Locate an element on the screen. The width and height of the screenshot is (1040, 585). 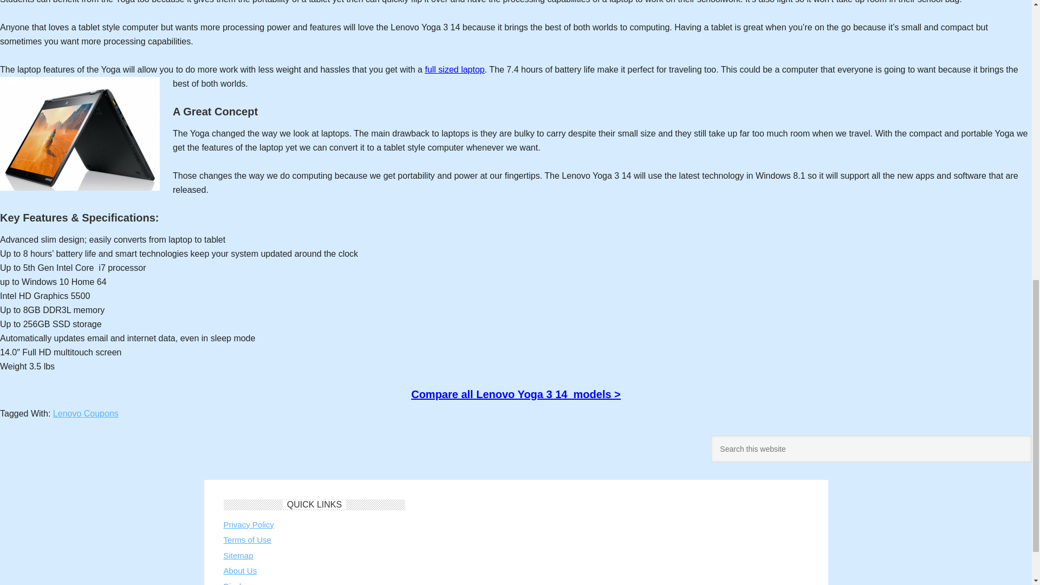
Disclosure is located at coordinates (242, 583).